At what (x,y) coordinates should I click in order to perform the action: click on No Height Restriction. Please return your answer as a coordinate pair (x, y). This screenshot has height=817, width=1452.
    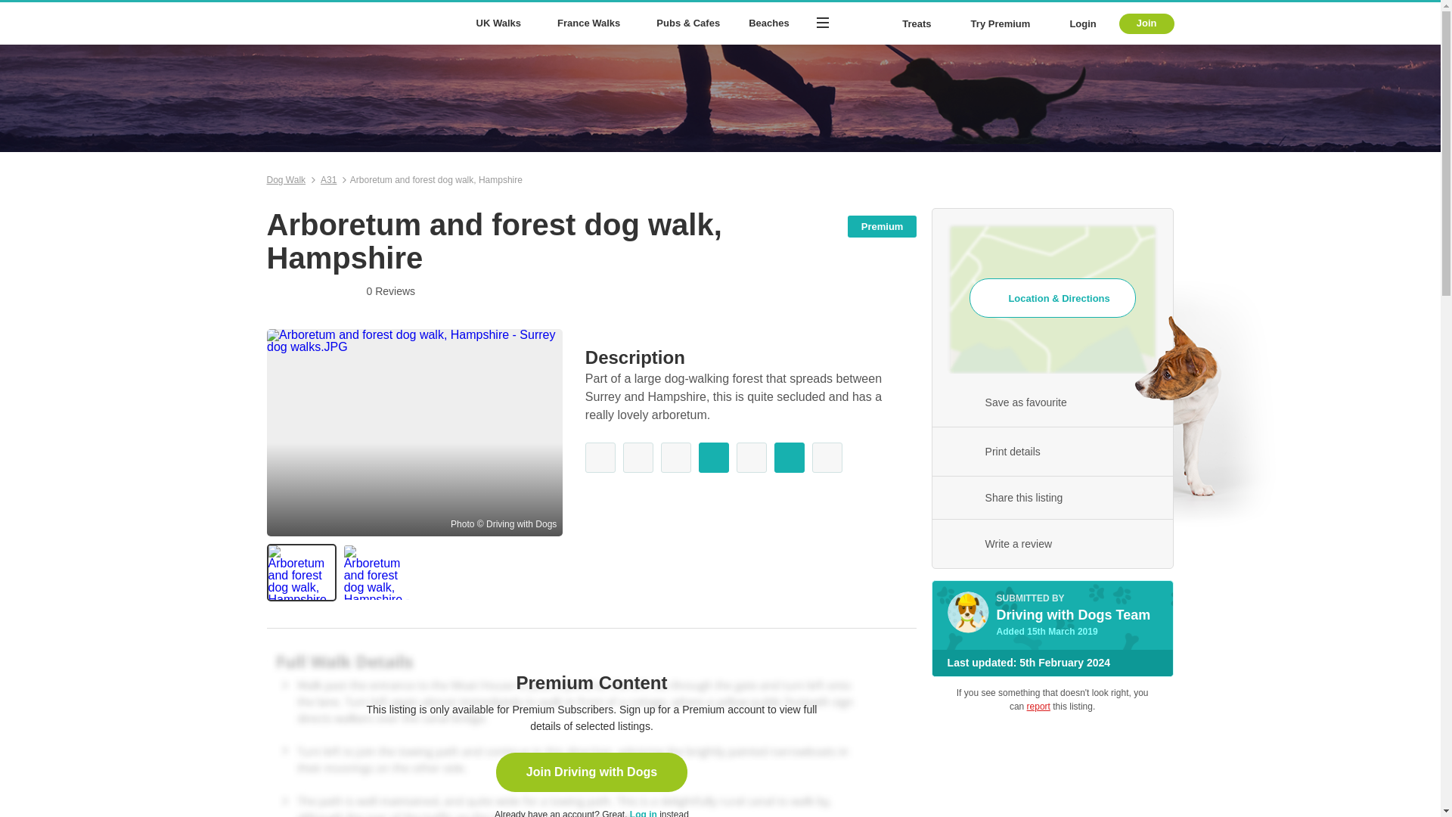
    Looking at the image, I should click on (789, 458).